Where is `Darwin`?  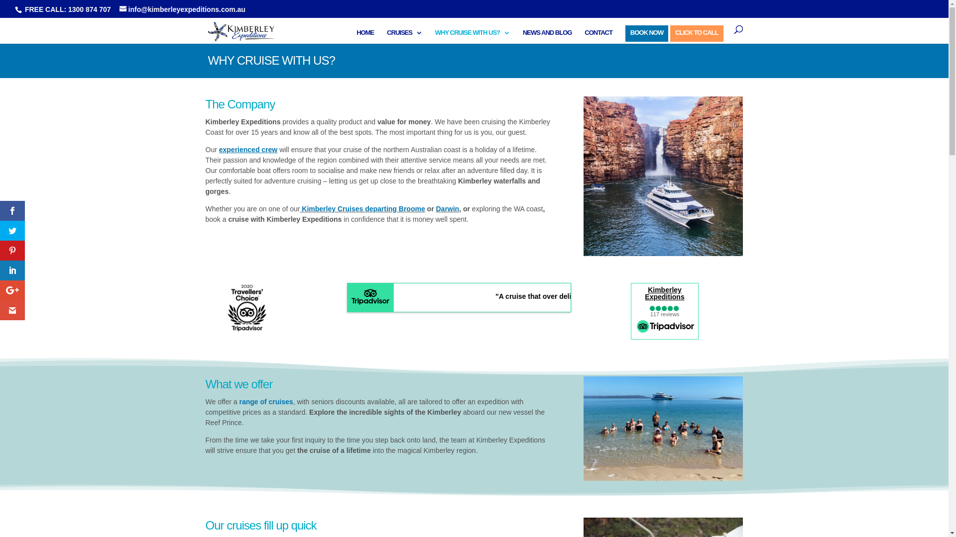
Darwin is located at coordinates (447, 209).